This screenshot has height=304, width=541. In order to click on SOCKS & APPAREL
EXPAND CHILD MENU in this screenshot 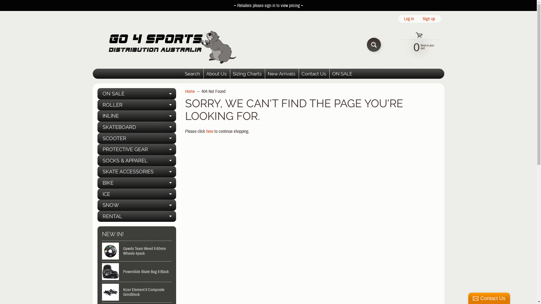, I will do `click(137, 161)`.